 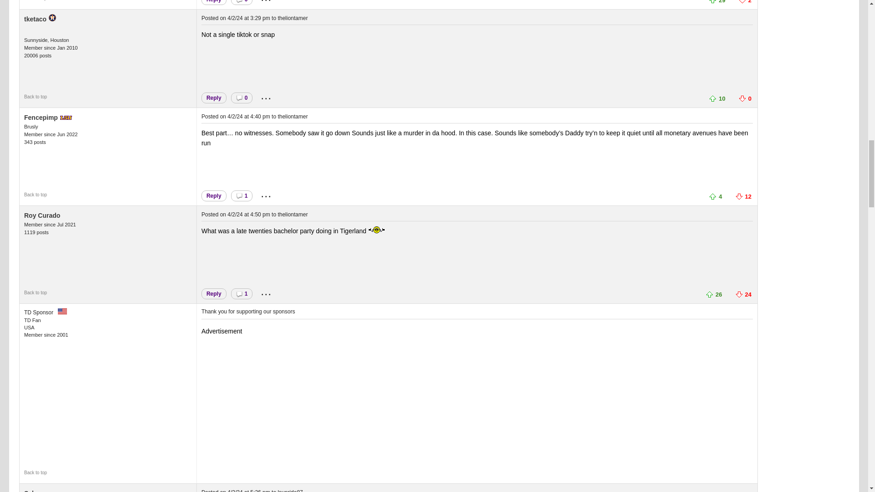 I want to click on You must be logged in to vote, so click(x=744, y=1).